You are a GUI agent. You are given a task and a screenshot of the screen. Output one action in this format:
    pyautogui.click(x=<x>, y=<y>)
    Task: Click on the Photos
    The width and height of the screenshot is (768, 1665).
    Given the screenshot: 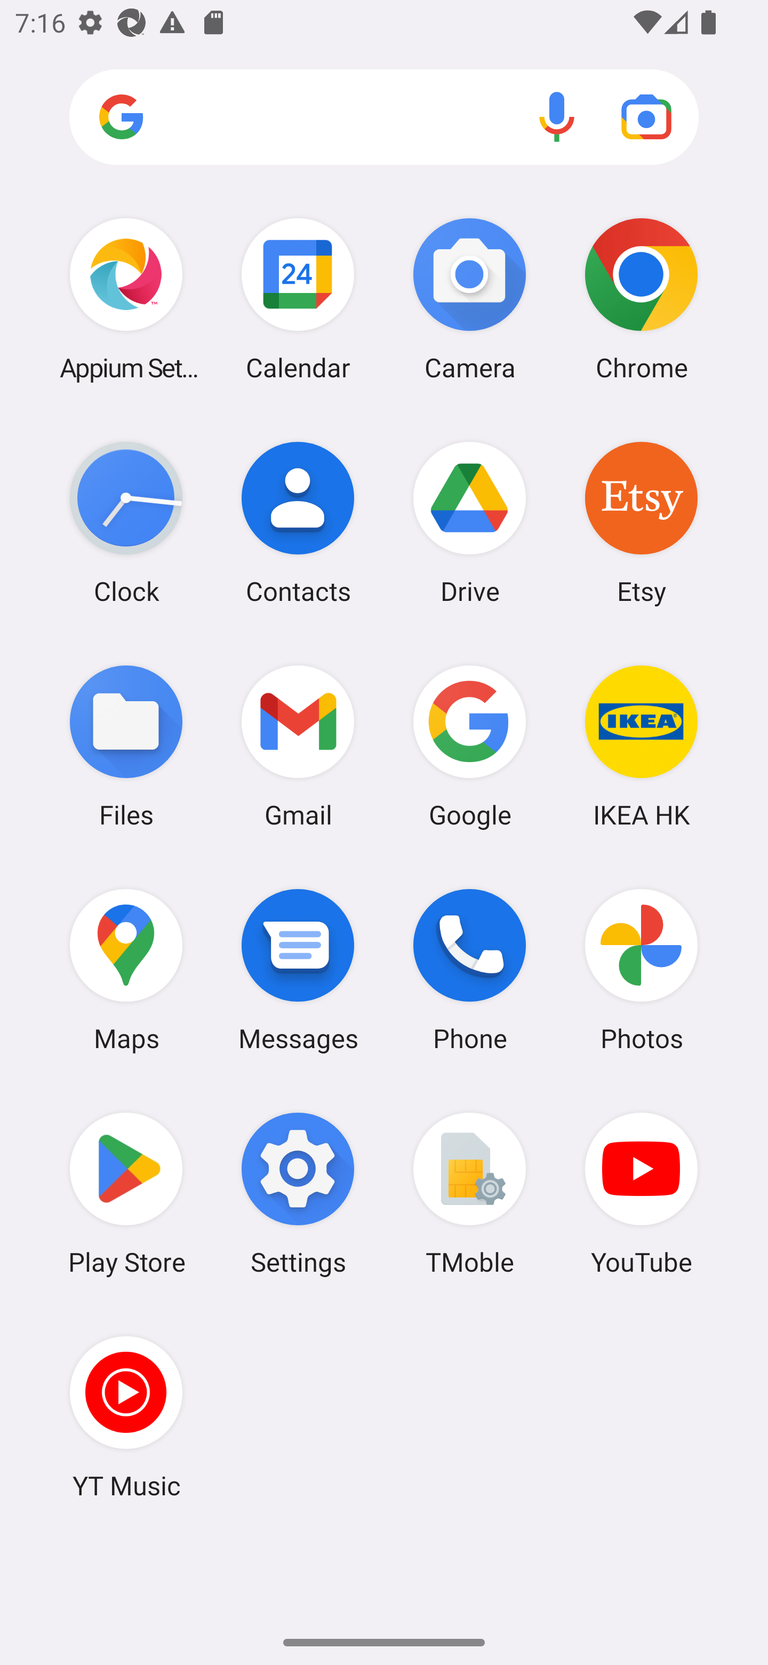 What is the action you would take?
    pyautogui.click(x=641, y=970)
    